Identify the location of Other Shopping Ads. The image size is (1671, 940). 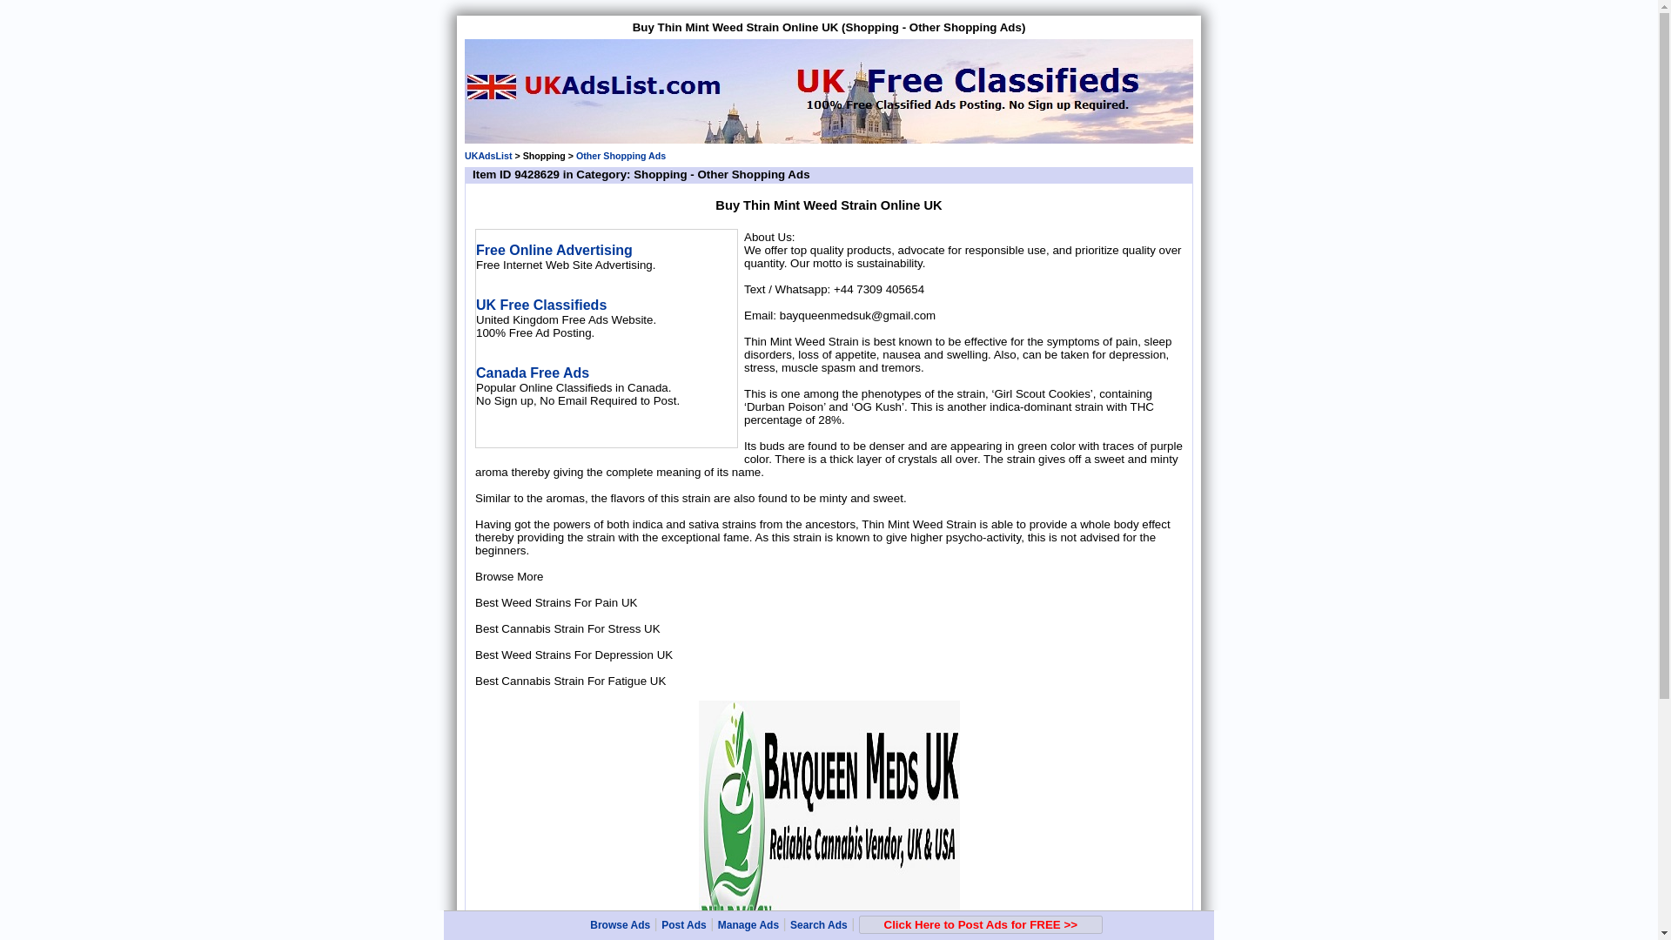
(621, 155).